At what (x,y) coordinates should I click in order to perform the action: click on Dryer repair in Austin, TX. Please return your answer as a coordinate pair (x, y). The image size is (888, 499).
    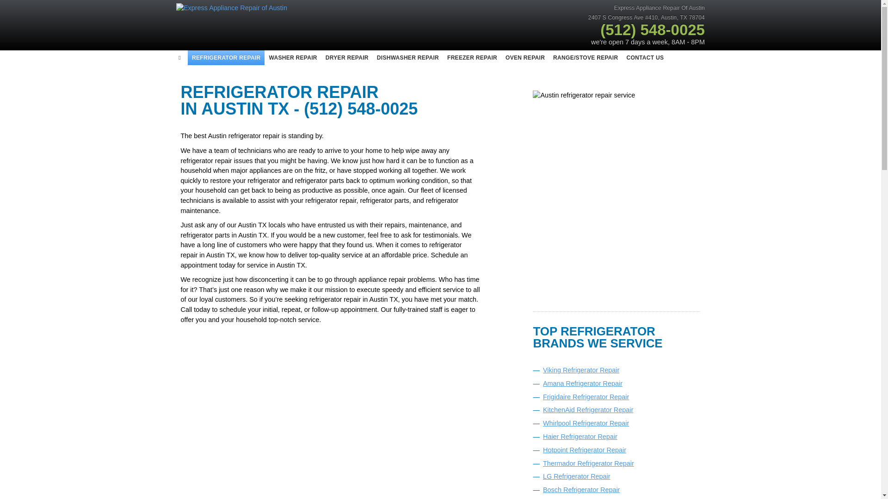
    Looking at the image, I should click on (347, 58).